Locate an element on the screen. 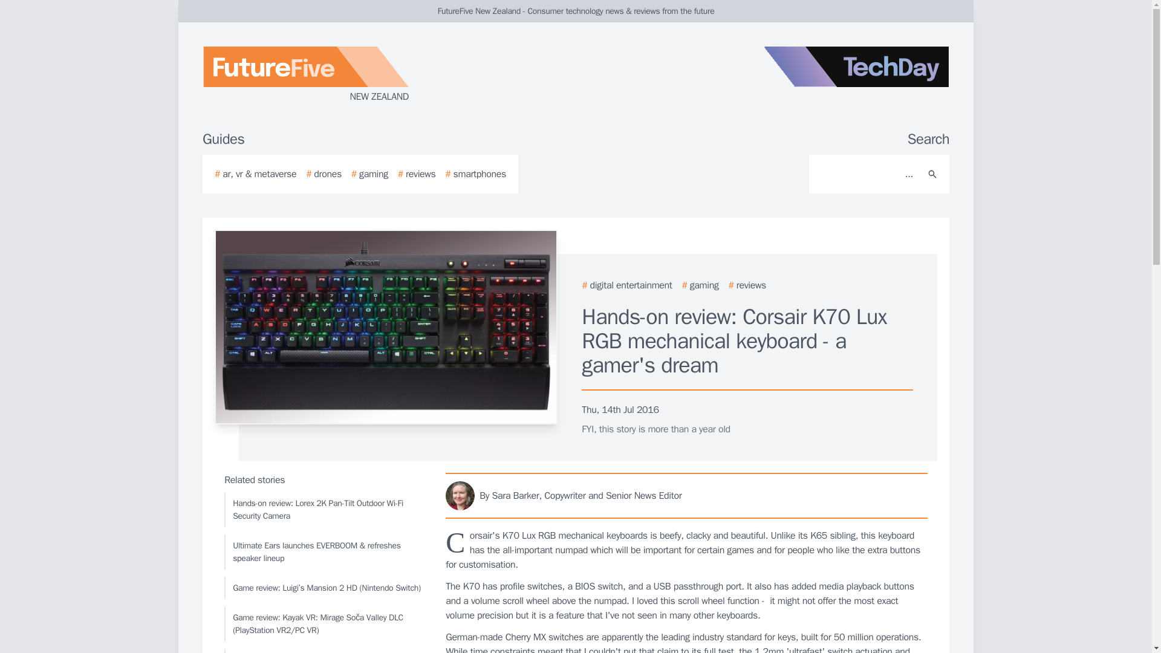 The height and width of the screenshot is (653, 1161). NEW ZEALAND is located at coordinates (347, 75).